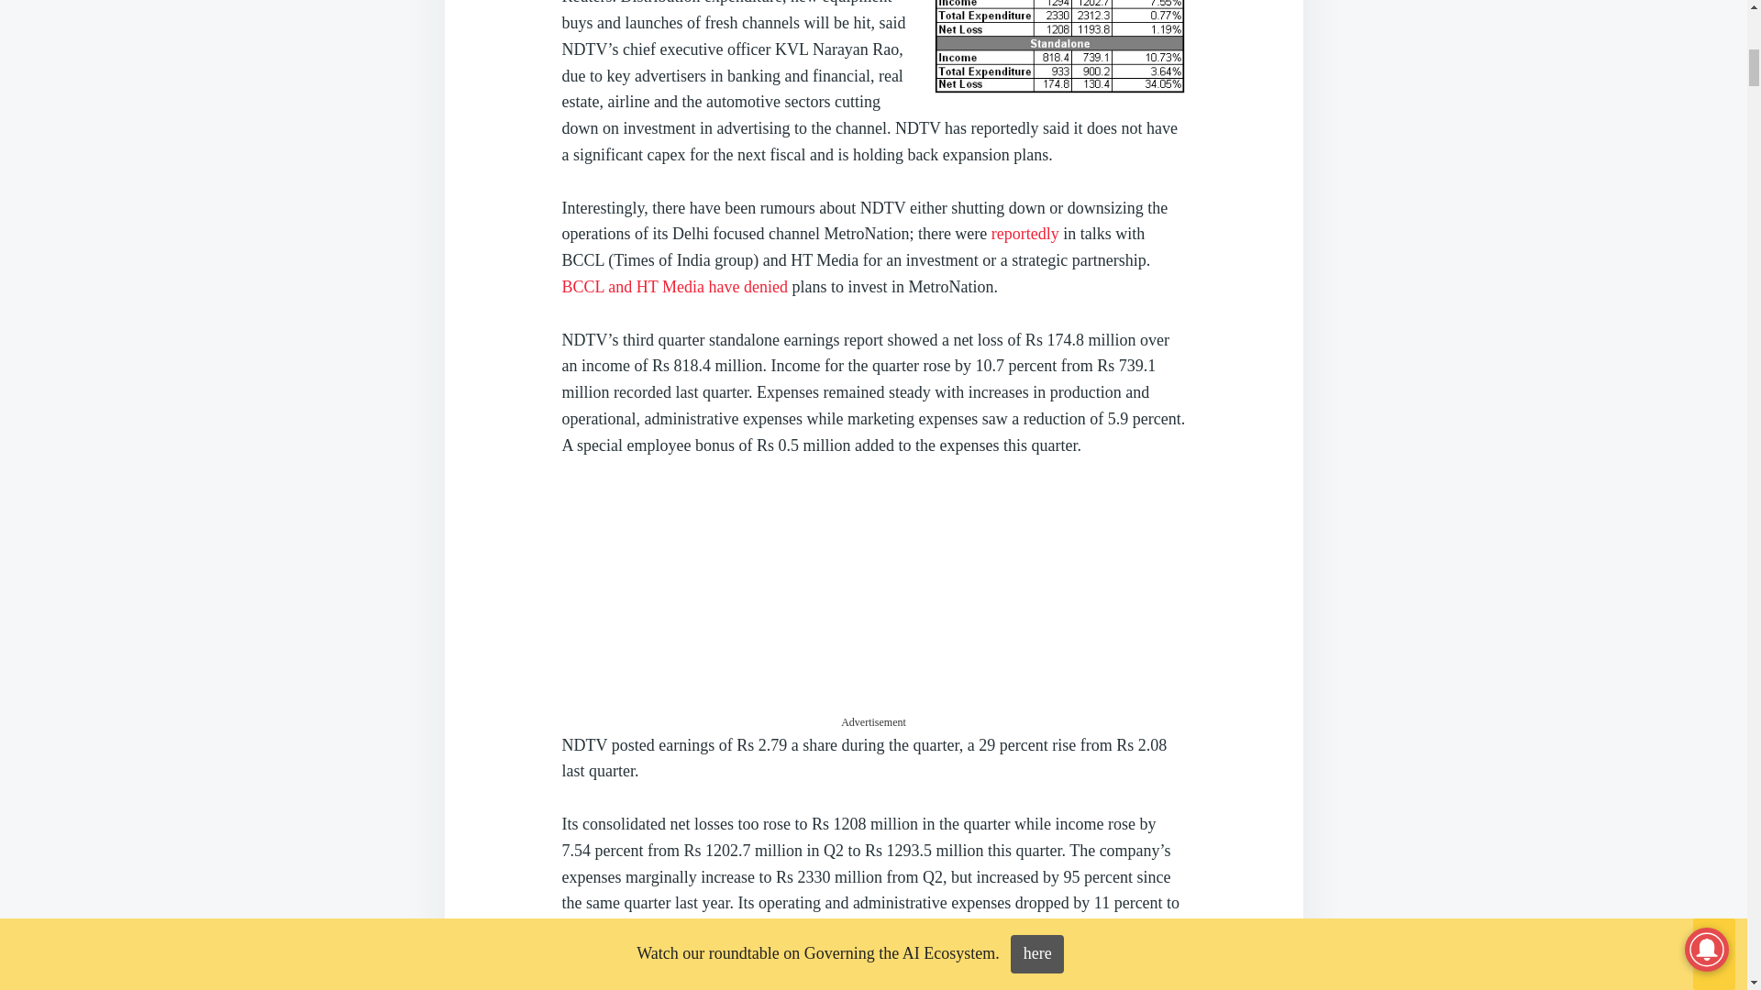 The width and height of the screenshot is (1761, 990). Describe the element at coordinates (873, 599) in the screenshot. I see `3rd party ad content` at that location.